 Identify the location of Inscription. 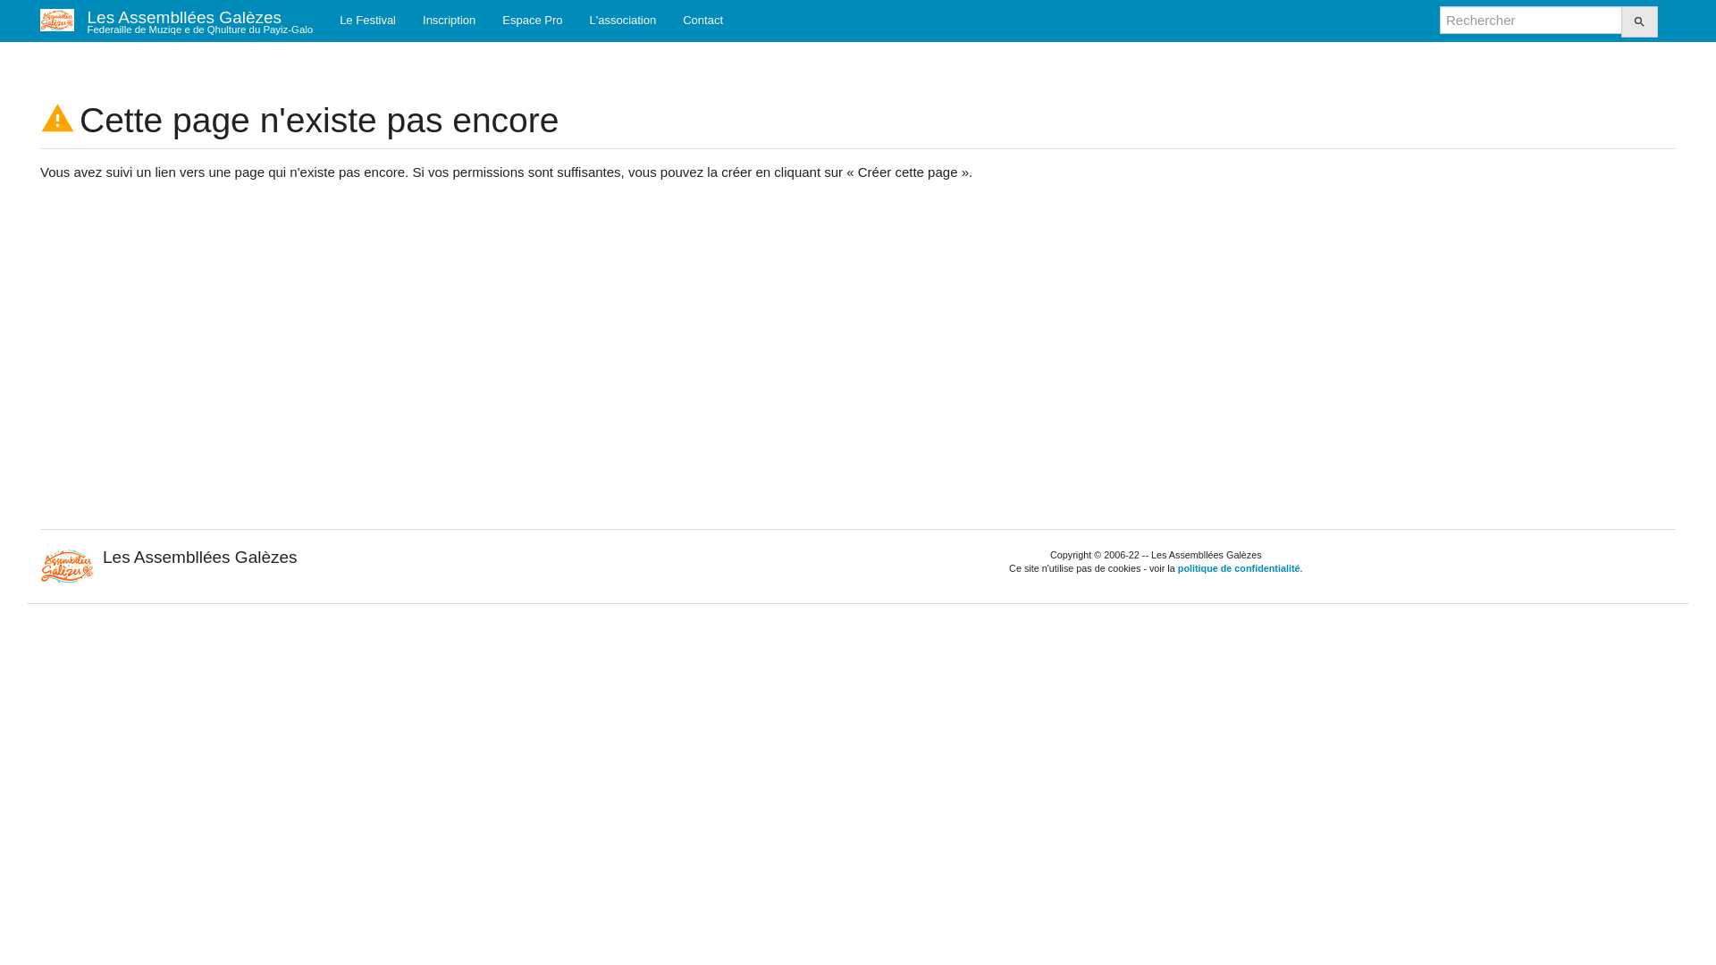
(449, 20).